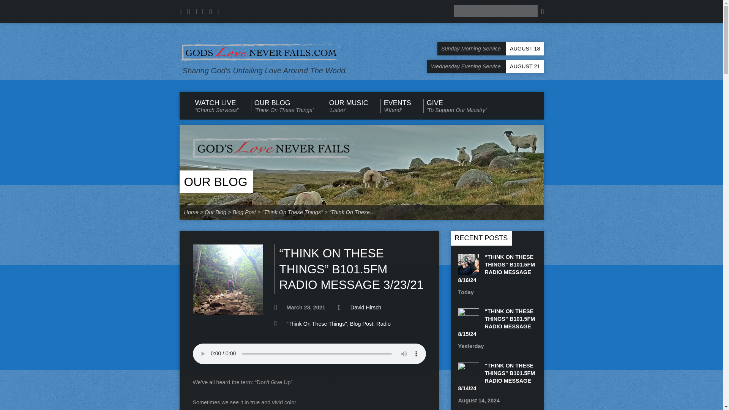 The height and width of the screenshot is (410, 729). I want to click on Blog Post, so click(361, 323).